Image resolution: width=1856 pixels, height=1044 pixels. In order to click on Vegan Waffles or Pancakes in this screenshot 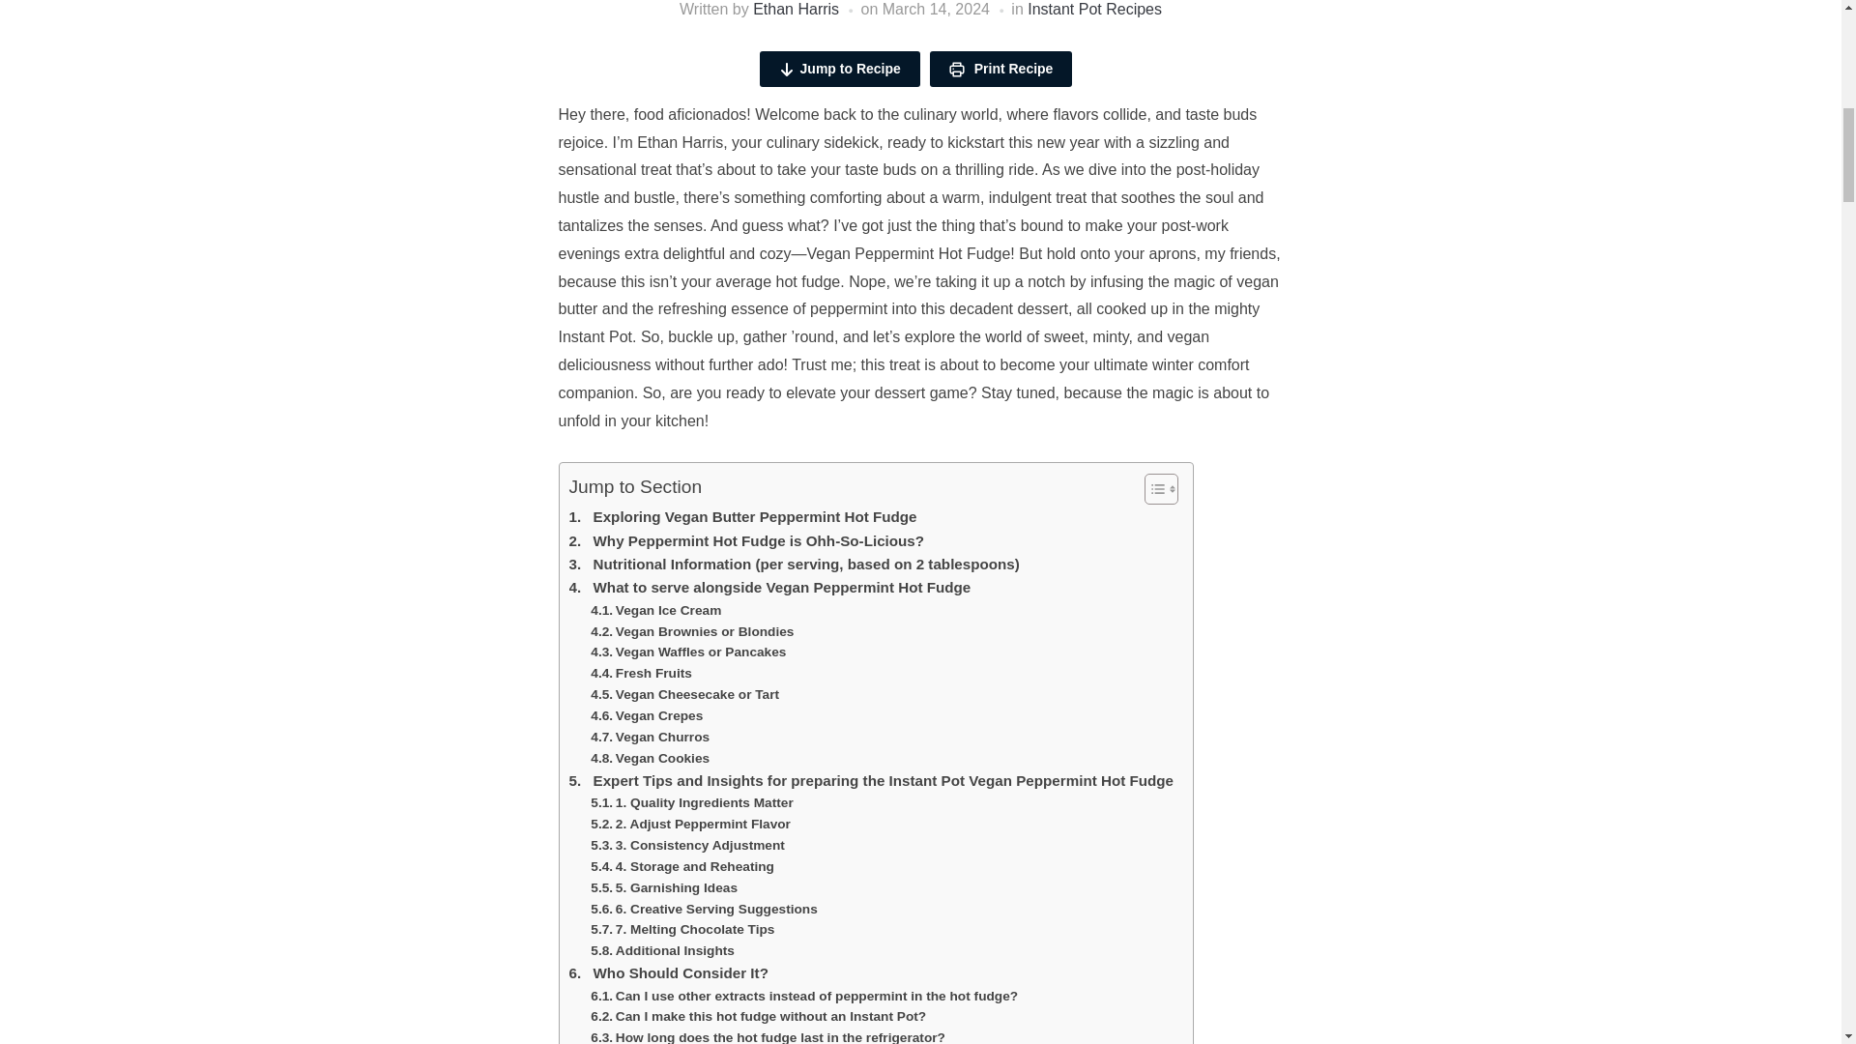, I will do `click(687, 652)`.